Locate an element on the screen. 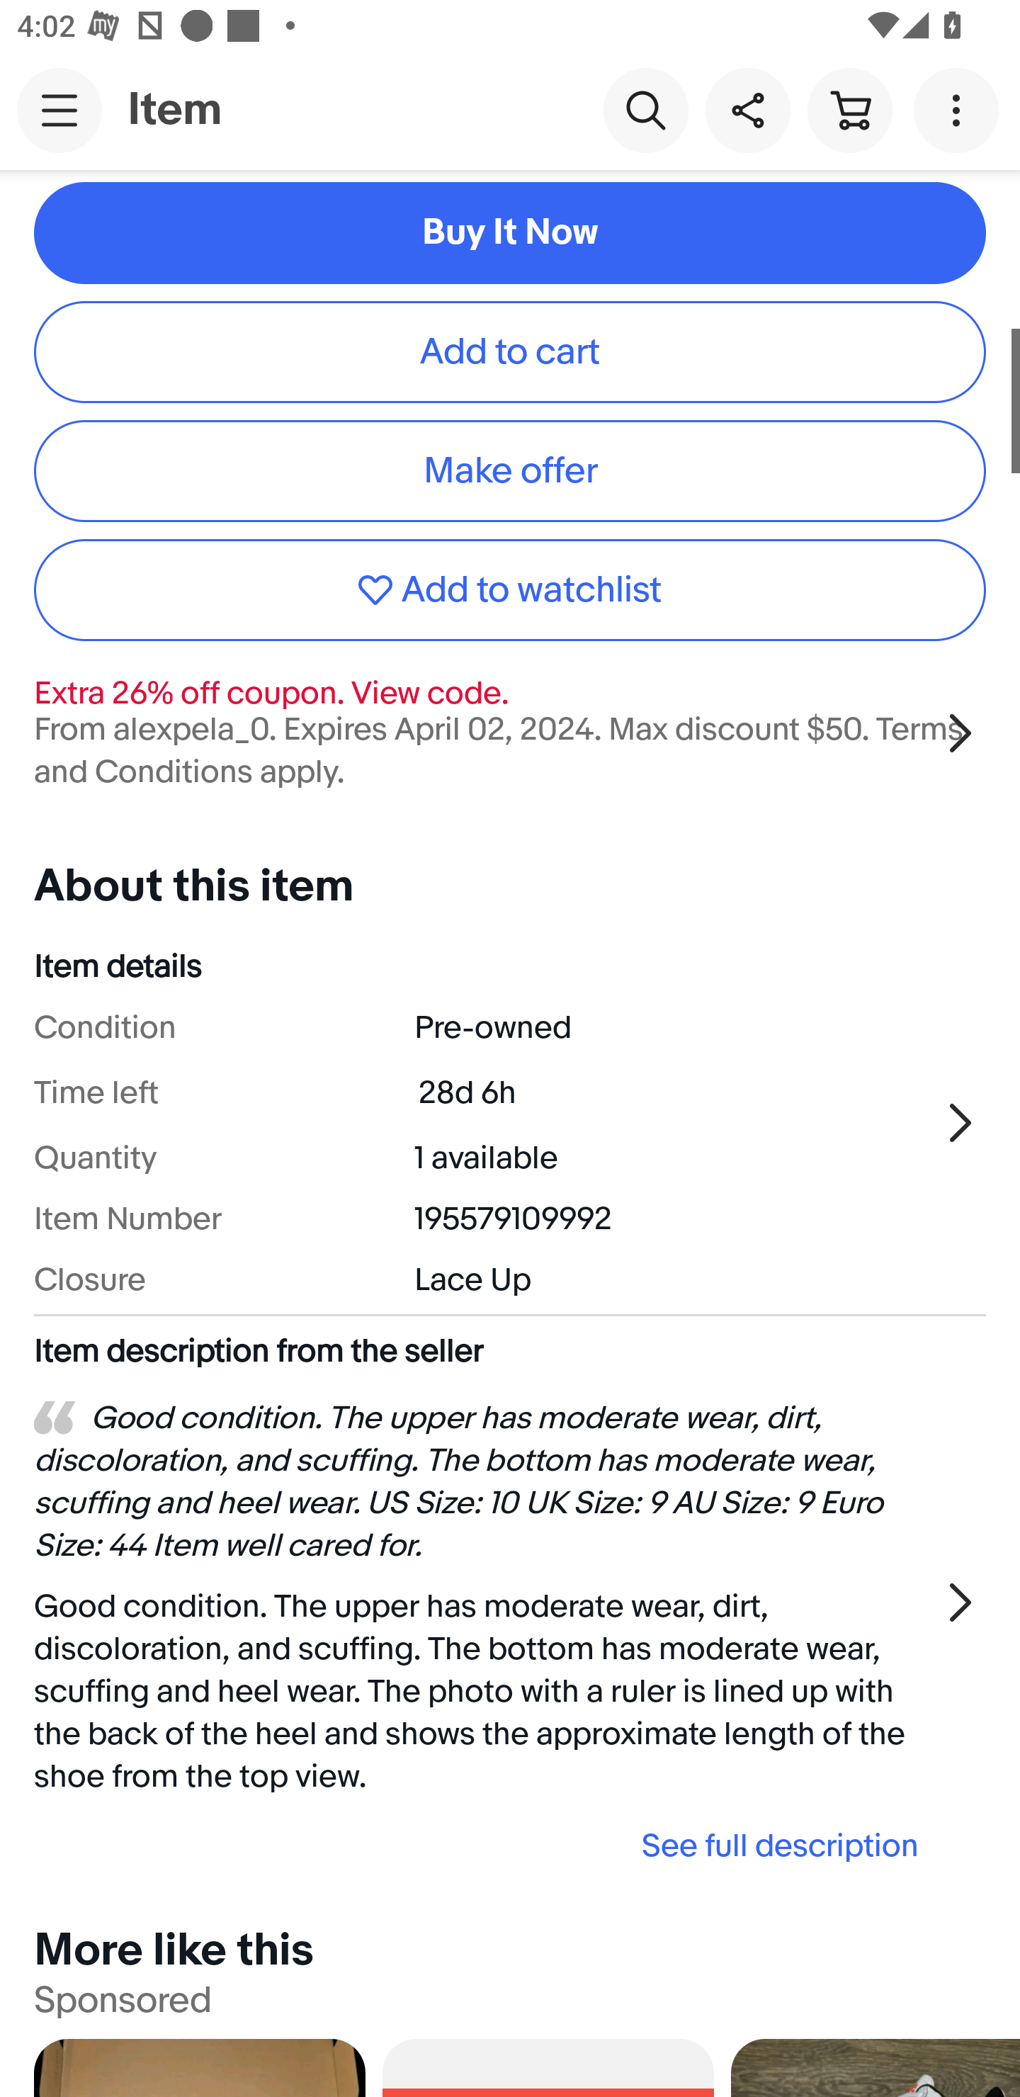  See full description is located at coordinates (484, 1846).